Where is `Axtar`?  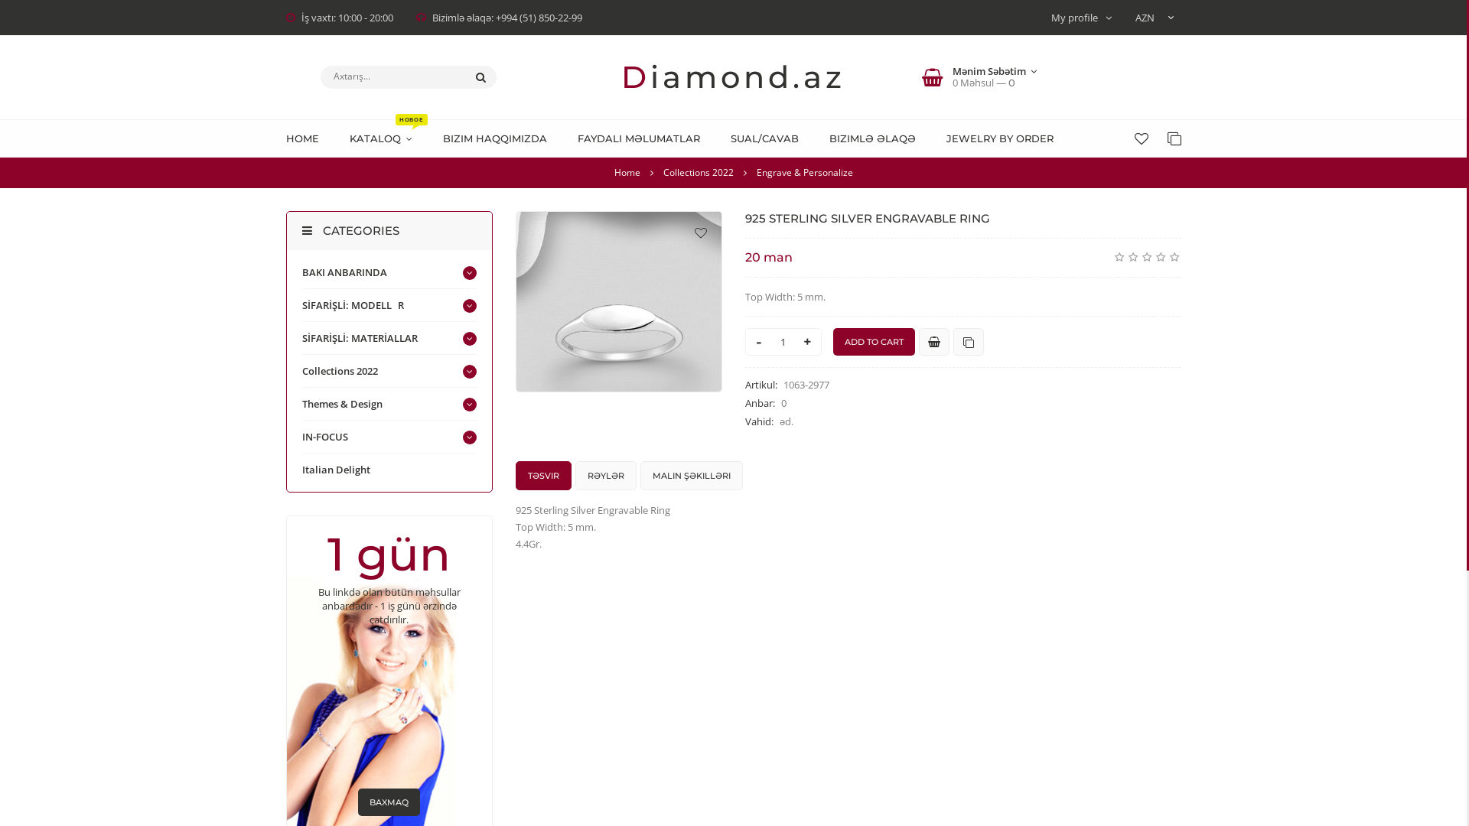
Axtar is located at coordinates (480, 77).